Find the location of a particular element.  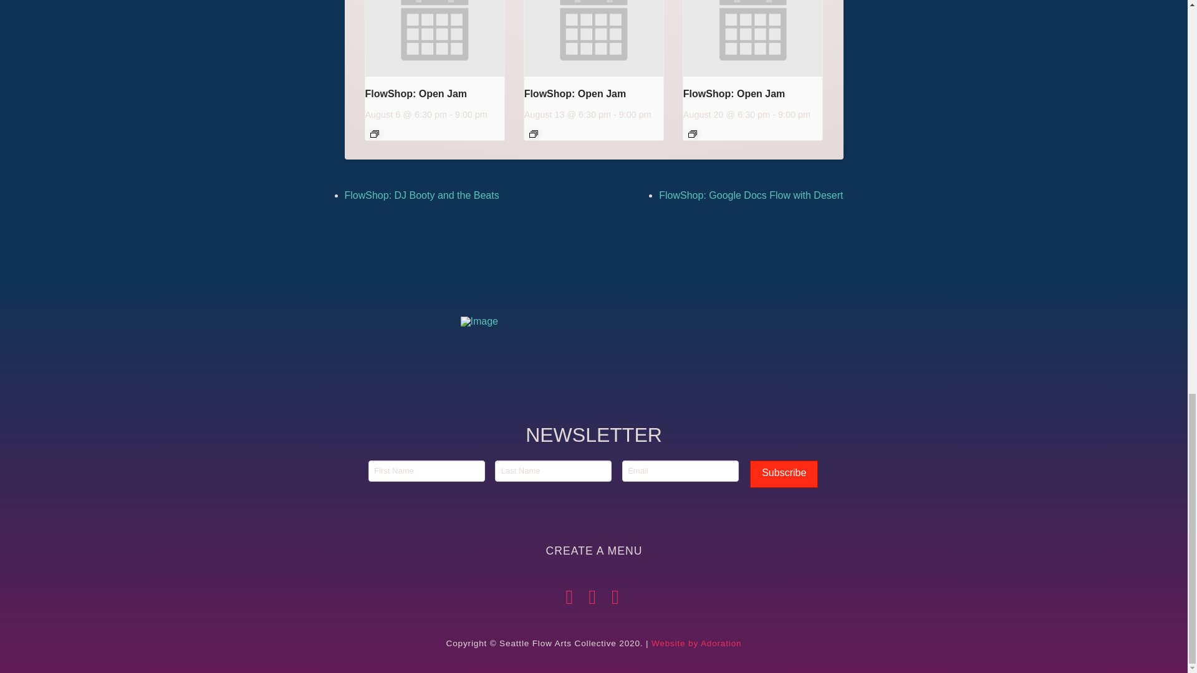

FlowShop: Open Jam is located at coordinates (416, 93).